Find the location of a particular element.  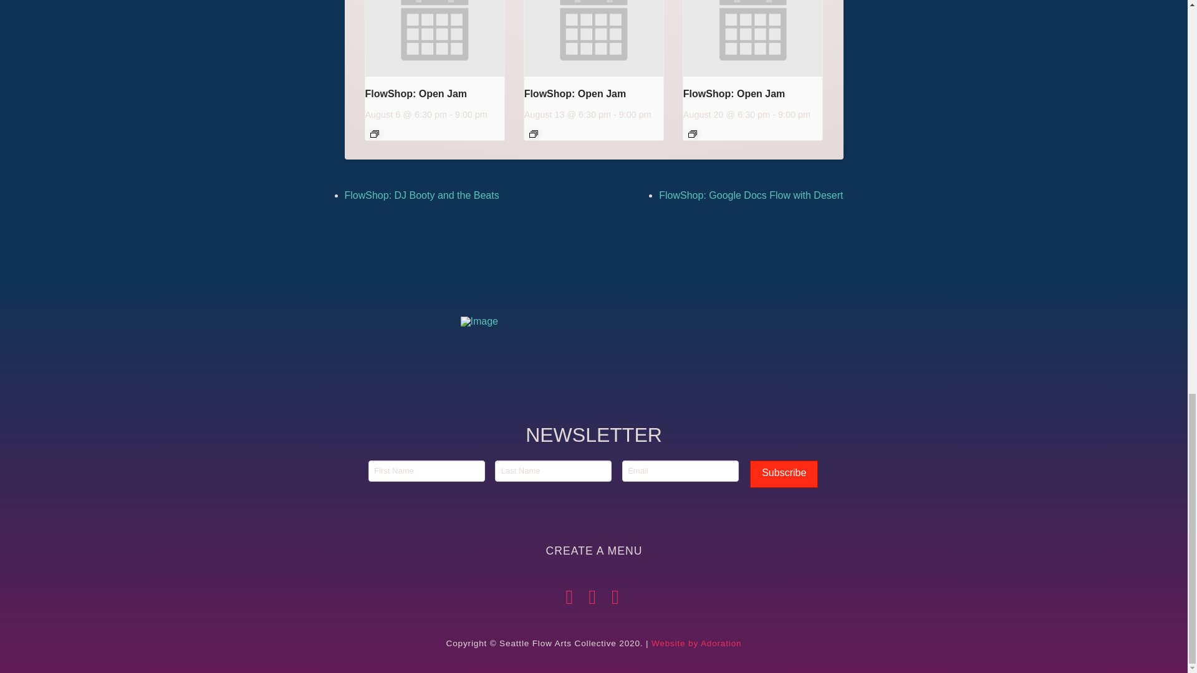

FlowShop: Open Jam is located at coordinates (416, 93).